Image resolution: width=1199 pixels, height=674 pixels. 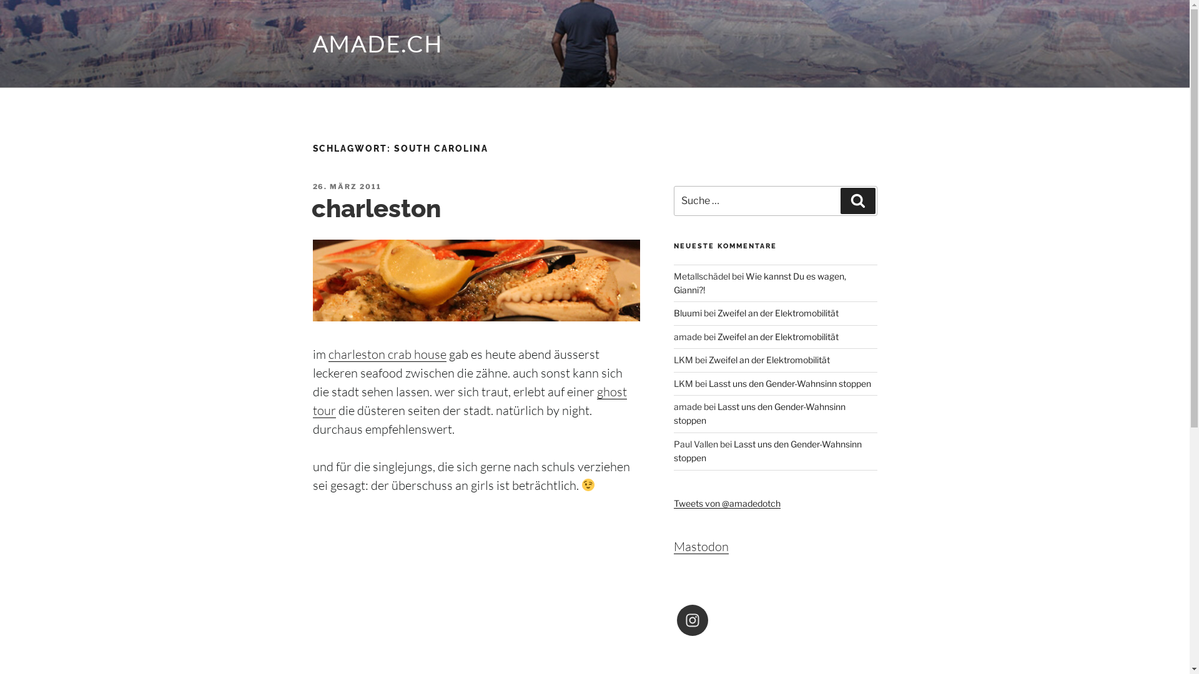 I want to click on Mastodon, so click(x=701, y=547).